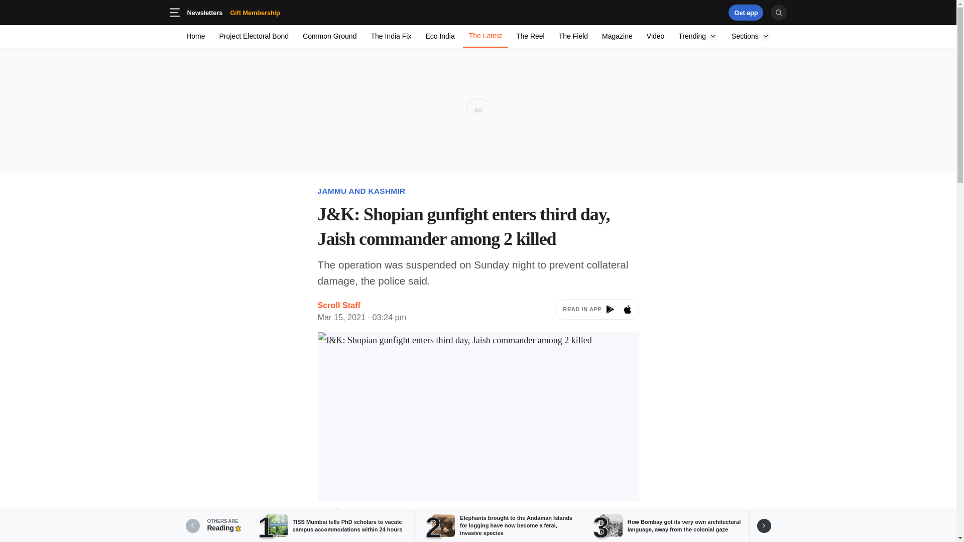  Describe the element at coordinates (485, 36) in the screenshot. I see `The Latest` at that location.